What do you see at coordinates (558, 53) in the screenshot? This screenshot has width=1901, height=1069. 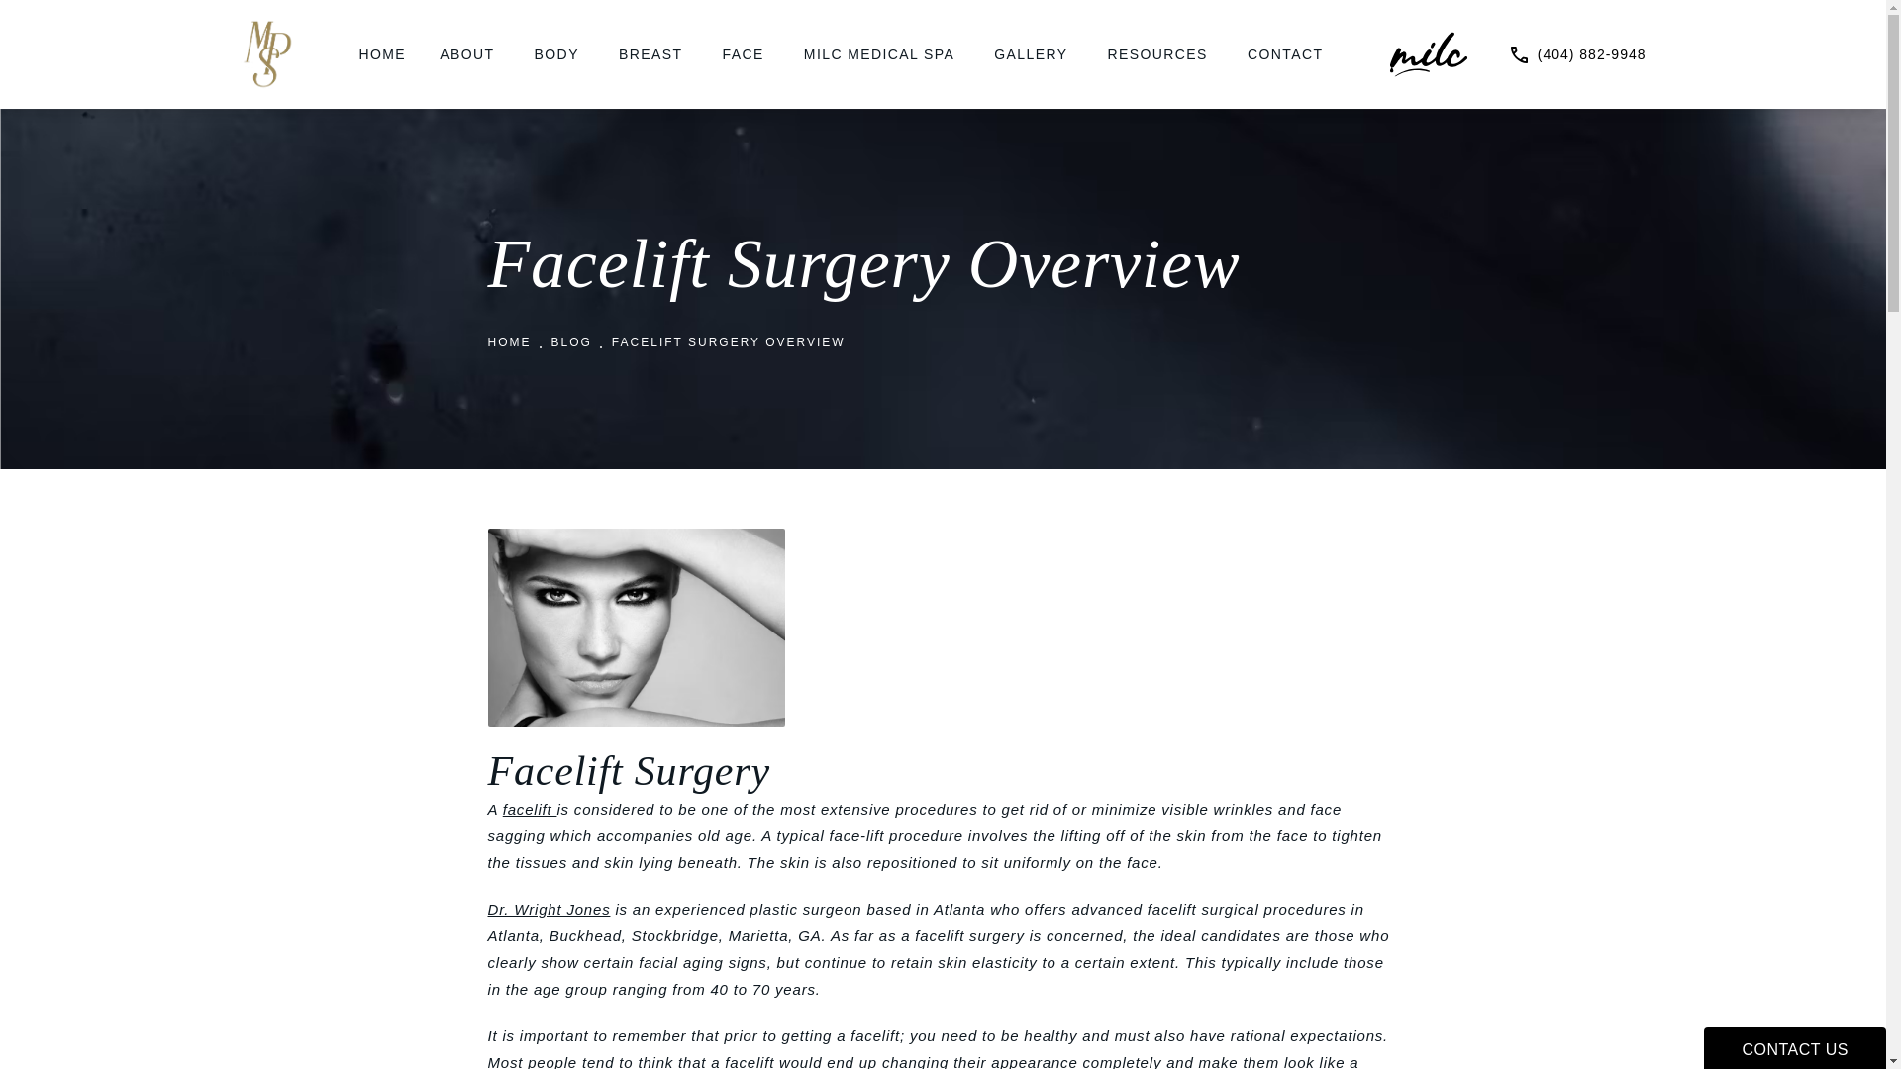 I see `BODY` at bounding box center [558, 53].